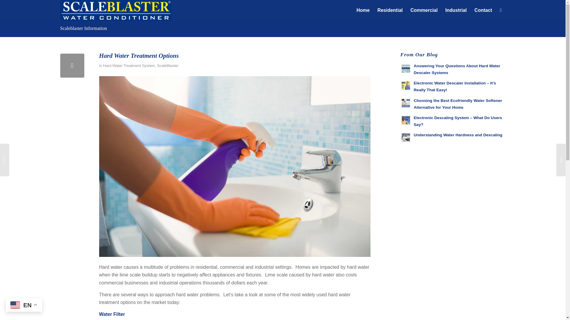 The height and width of the screenshot is (320, 570). I want to click on Residential, so click(389, 10).